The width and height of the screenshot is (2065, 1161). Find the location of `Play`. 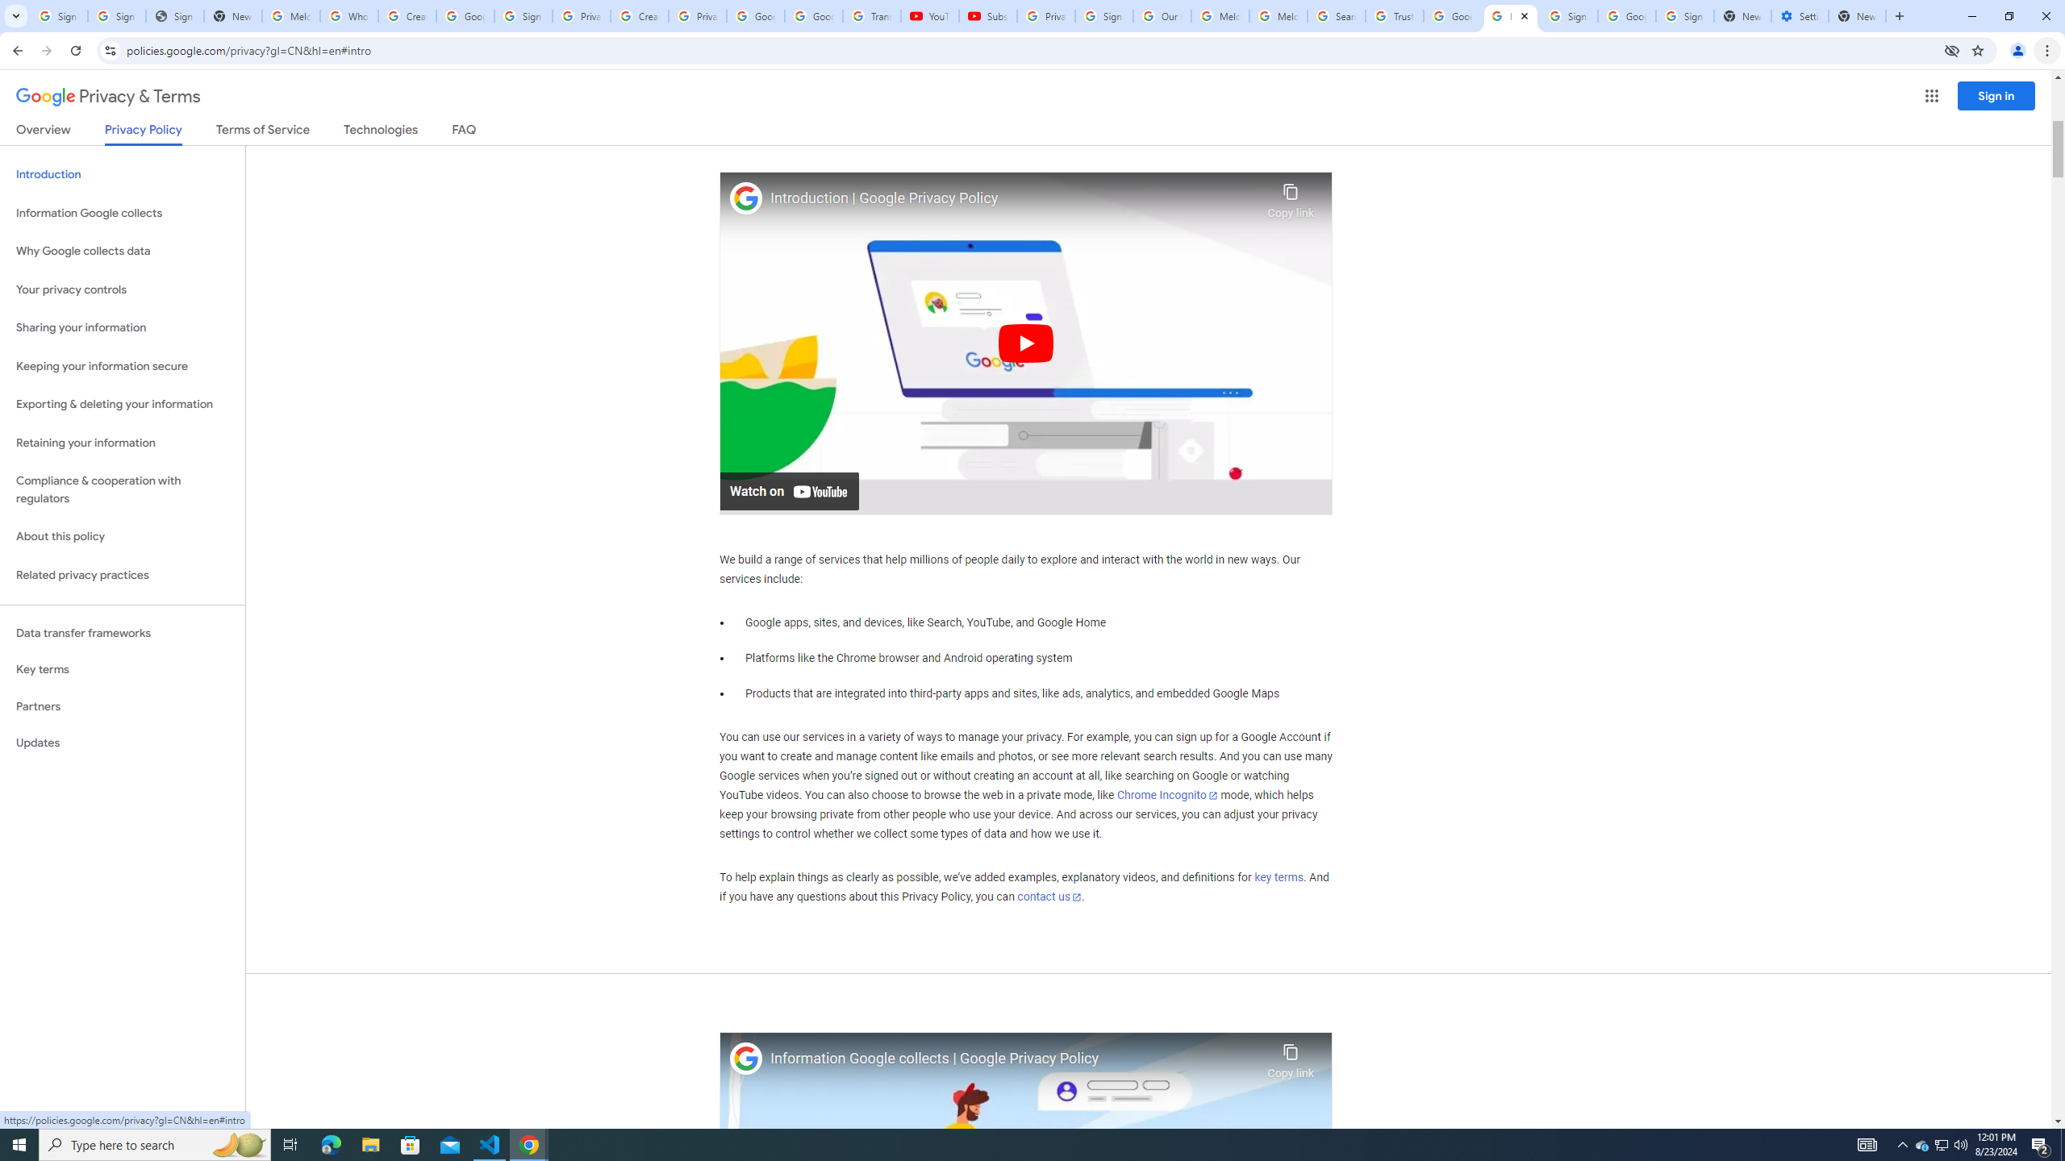

Play is located at coordinates (1026, 342).